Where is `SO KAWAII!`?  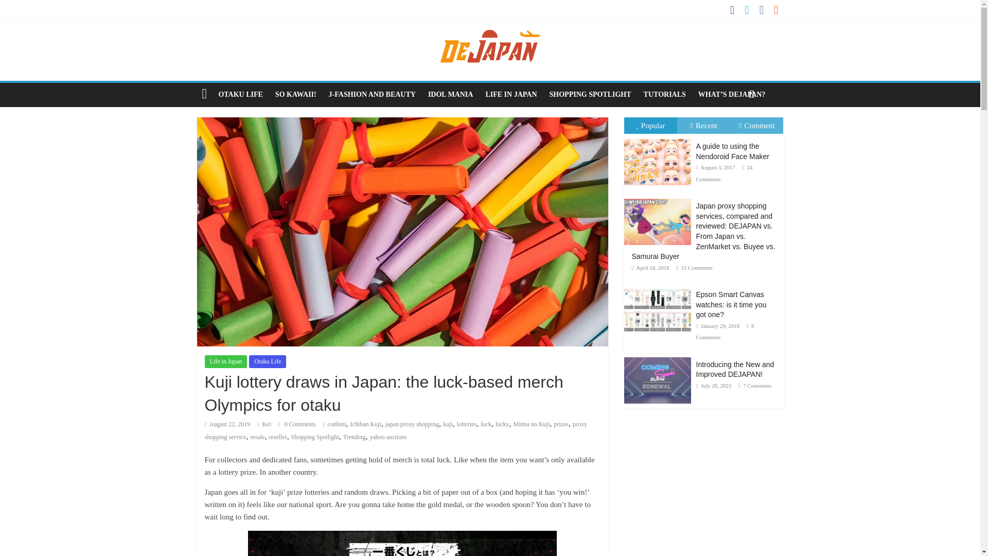
SO KAWAII! is located at coordinates (295, 95).